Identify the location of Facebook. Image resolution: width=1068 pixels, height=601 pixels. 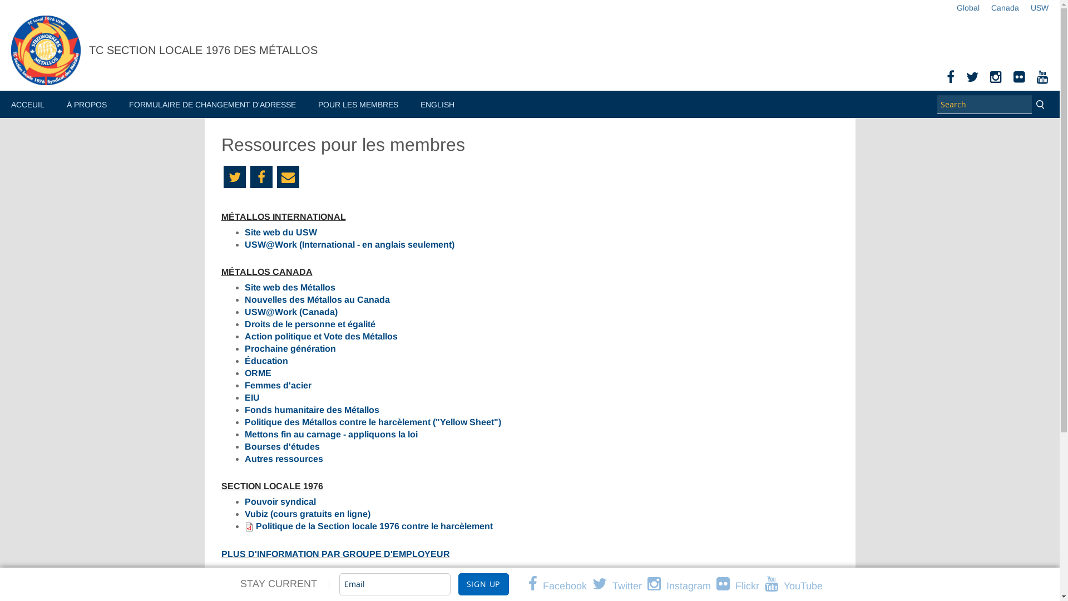
(561, 587).